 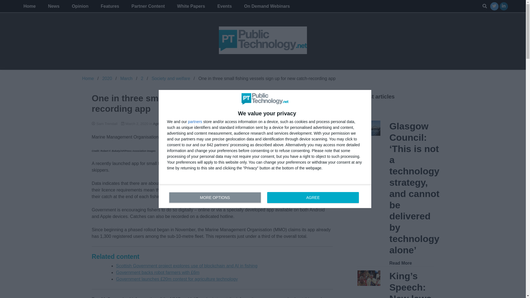 I want to click on Home, so click(x=88, y=78).